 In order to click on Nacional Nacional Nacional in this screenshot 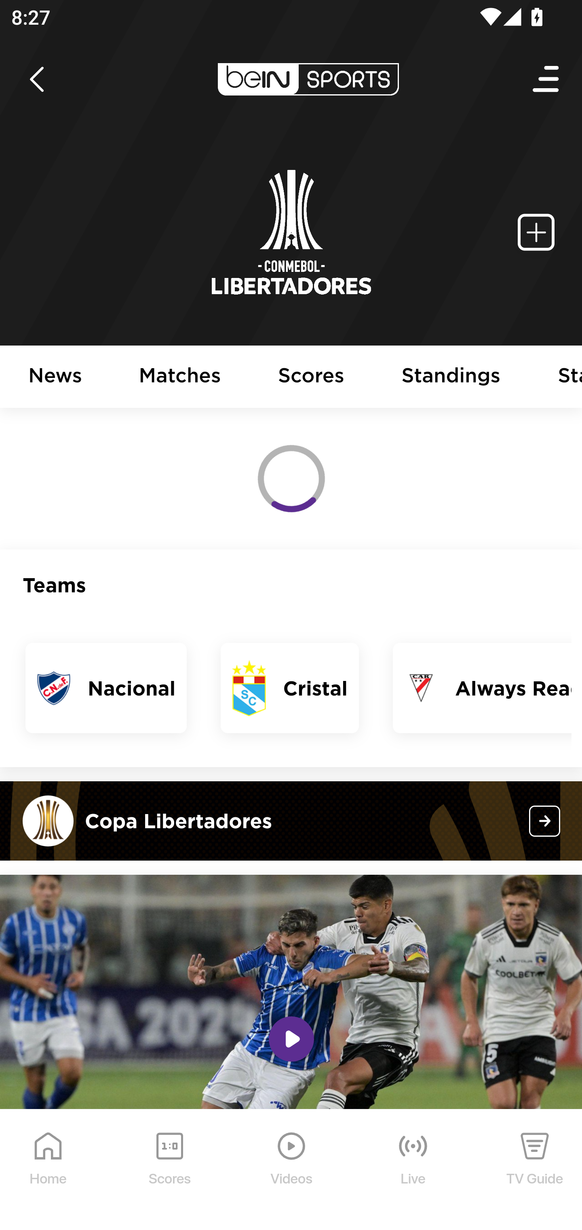, I will do `click(107, 688)`.